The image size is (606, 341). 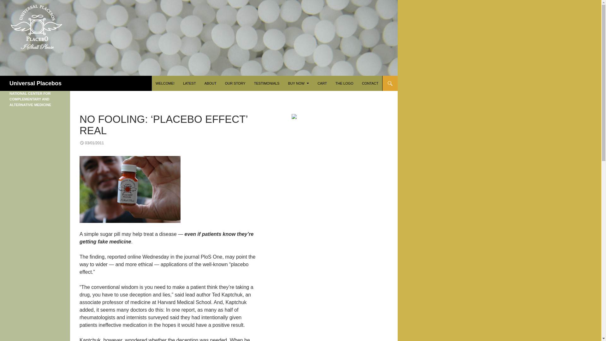 What do you see at coordinates (235, 83) in the screenshot?
I see `OUR STORY` at bounding box center [235, 83].